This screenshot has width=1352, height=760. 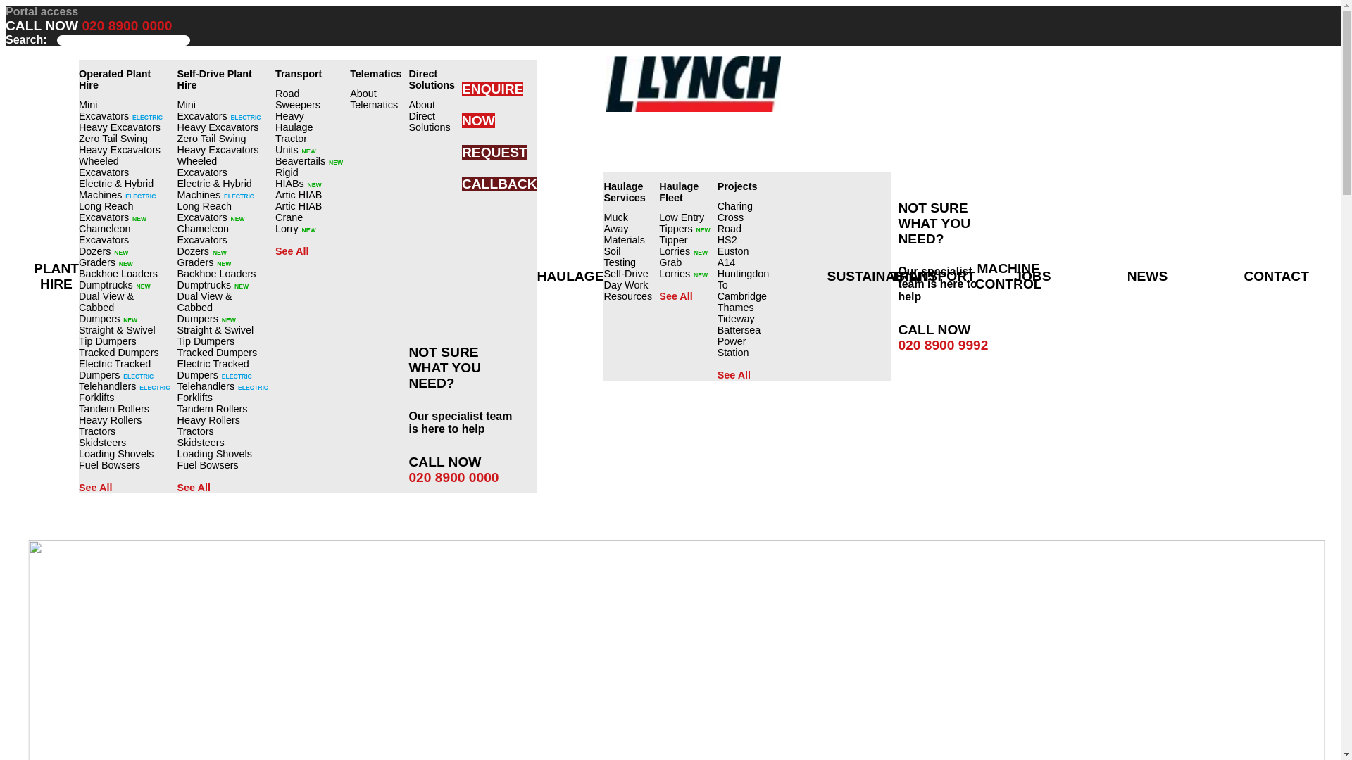 I want to click on Electric Tracked Dumpers, so click(x=124, y=369).